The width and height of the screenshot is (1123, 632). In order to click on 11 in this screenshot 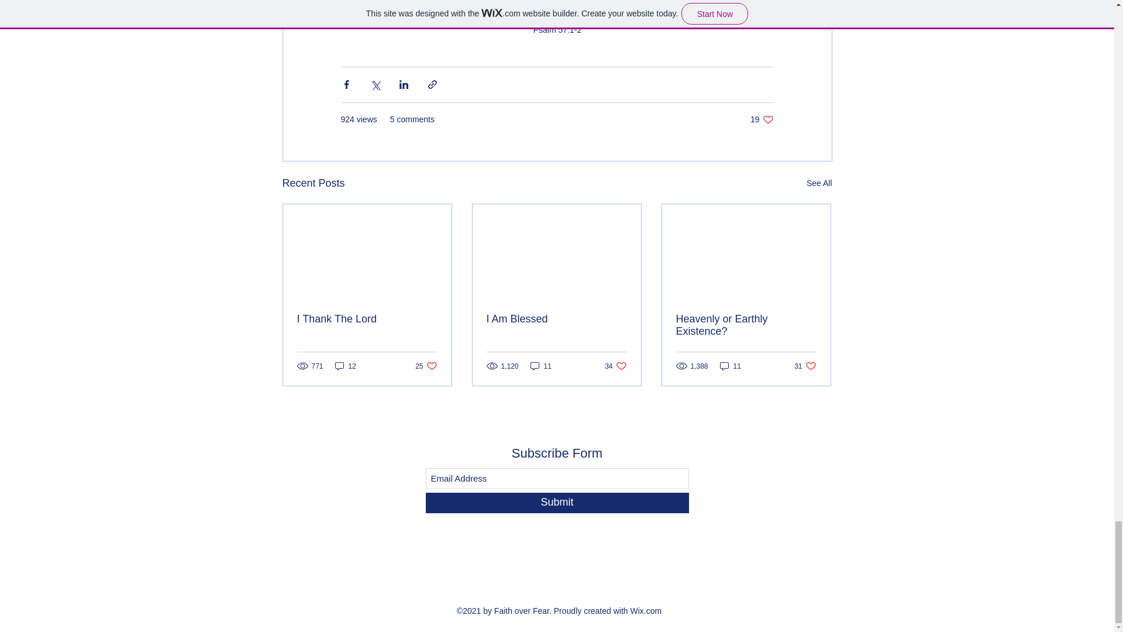, I will do `click(540, 366)`.